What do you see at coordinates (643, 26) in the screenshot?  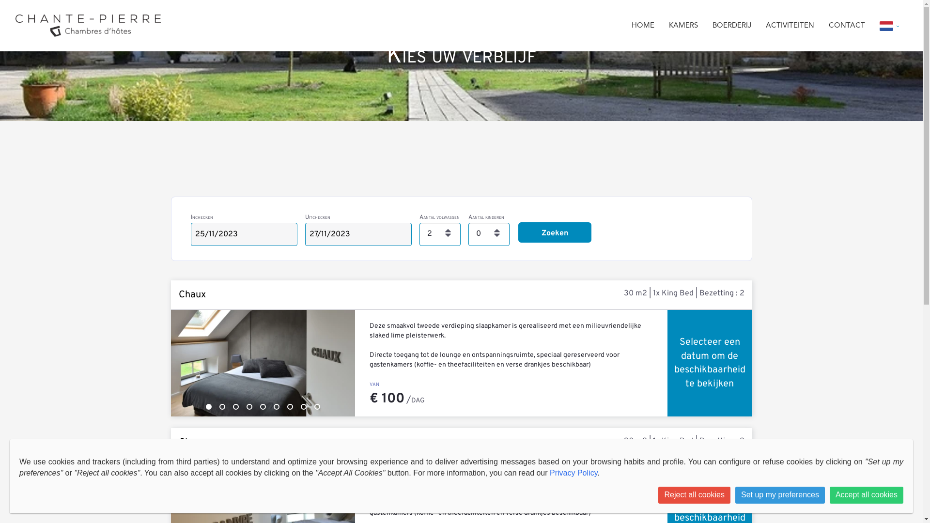 I see `HOME` at bounding box center [643, 26].